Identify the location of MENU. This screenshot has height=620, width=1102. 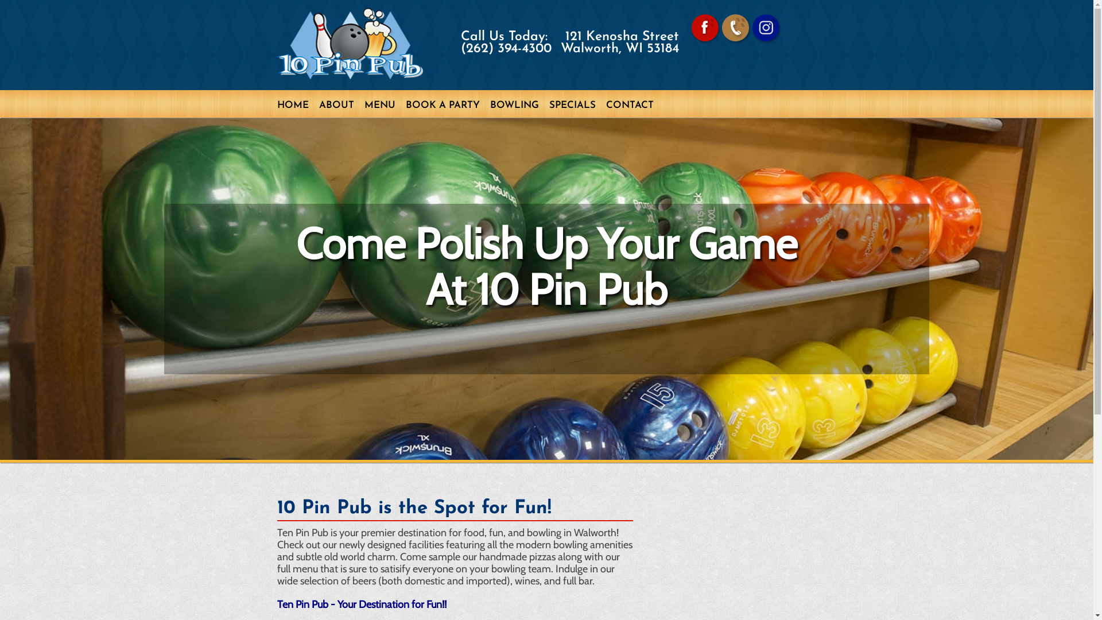
(379, 119).